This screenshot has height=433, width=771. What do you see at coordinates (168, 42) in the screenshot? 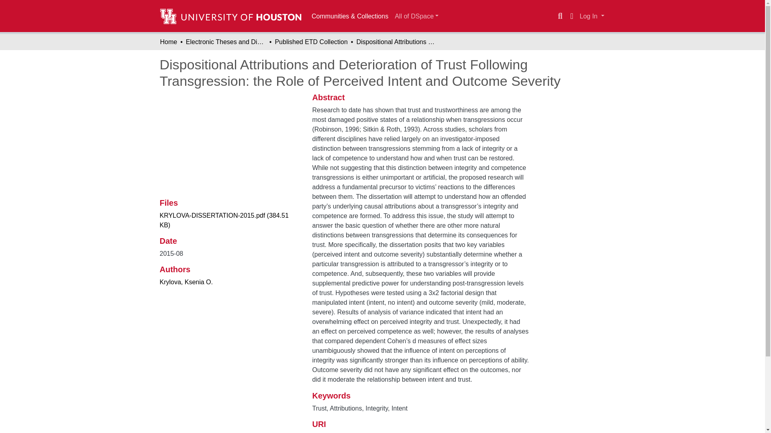
I see `Home` at bounding box center [168, 42].